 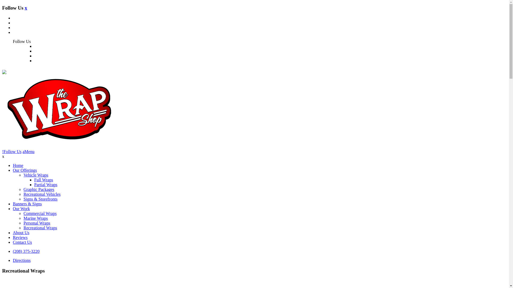 What do you see at coordinates (4, 72) in the screenshot?
I see `The Wrap Shop` at bounding box center [4, 72].